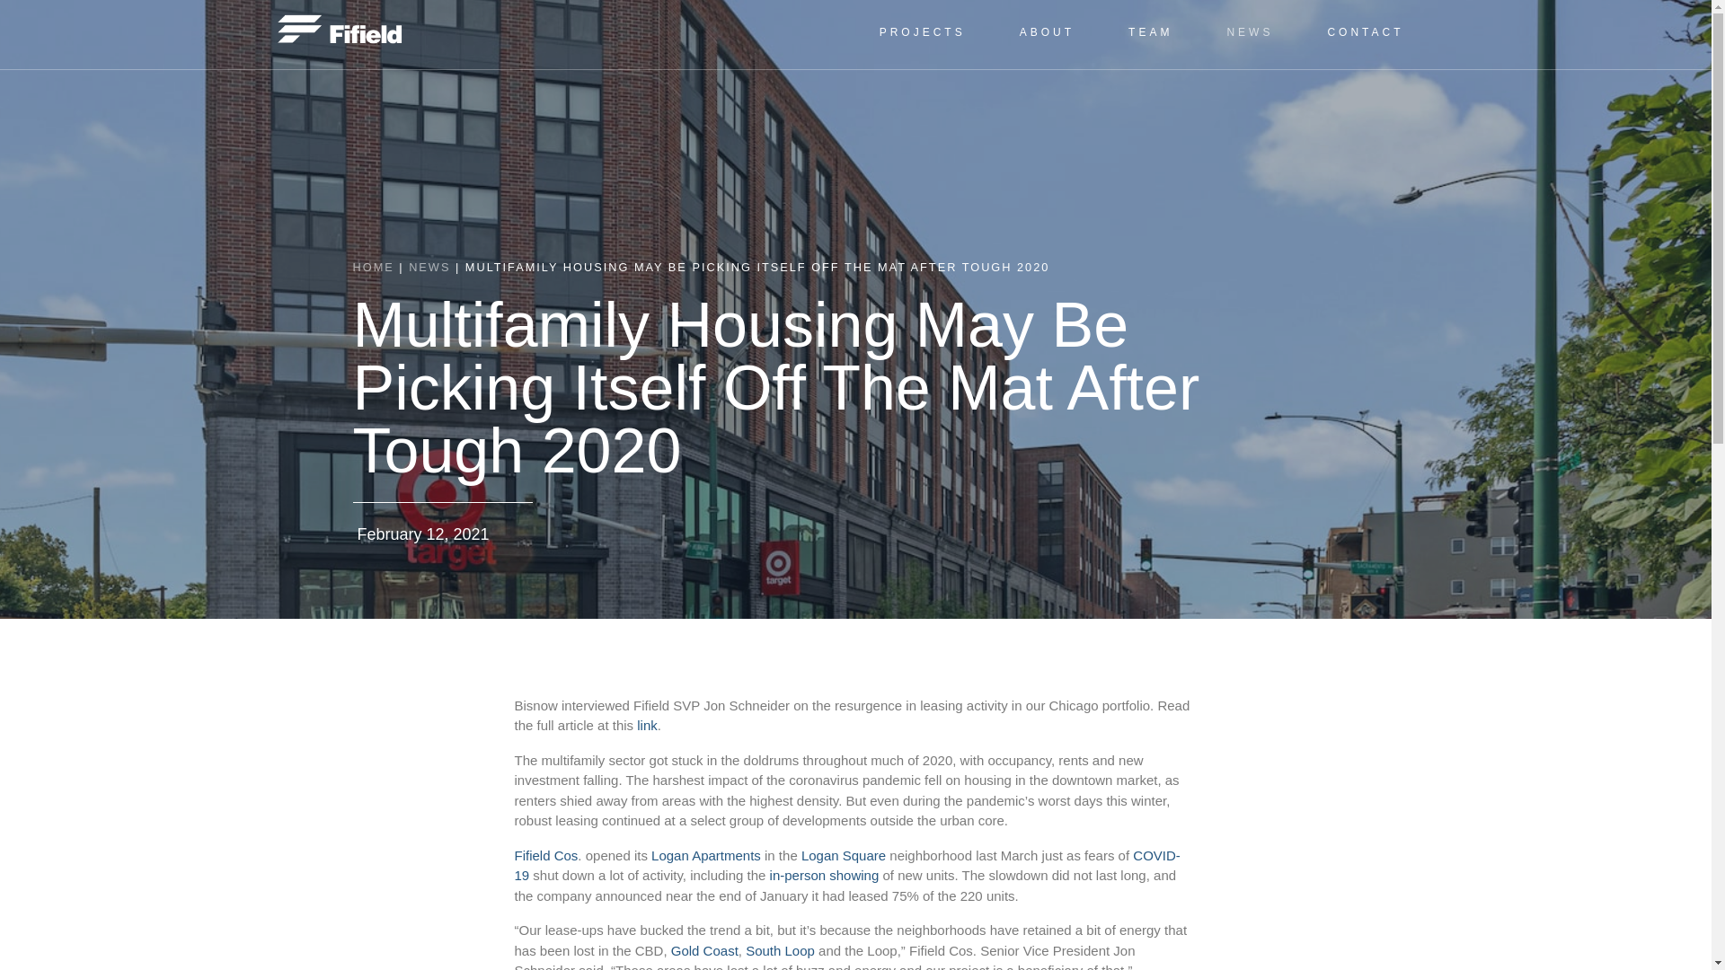 The height and width of the screenshot is (970, 1725). I want to click on South Loop, so click(780, 950).